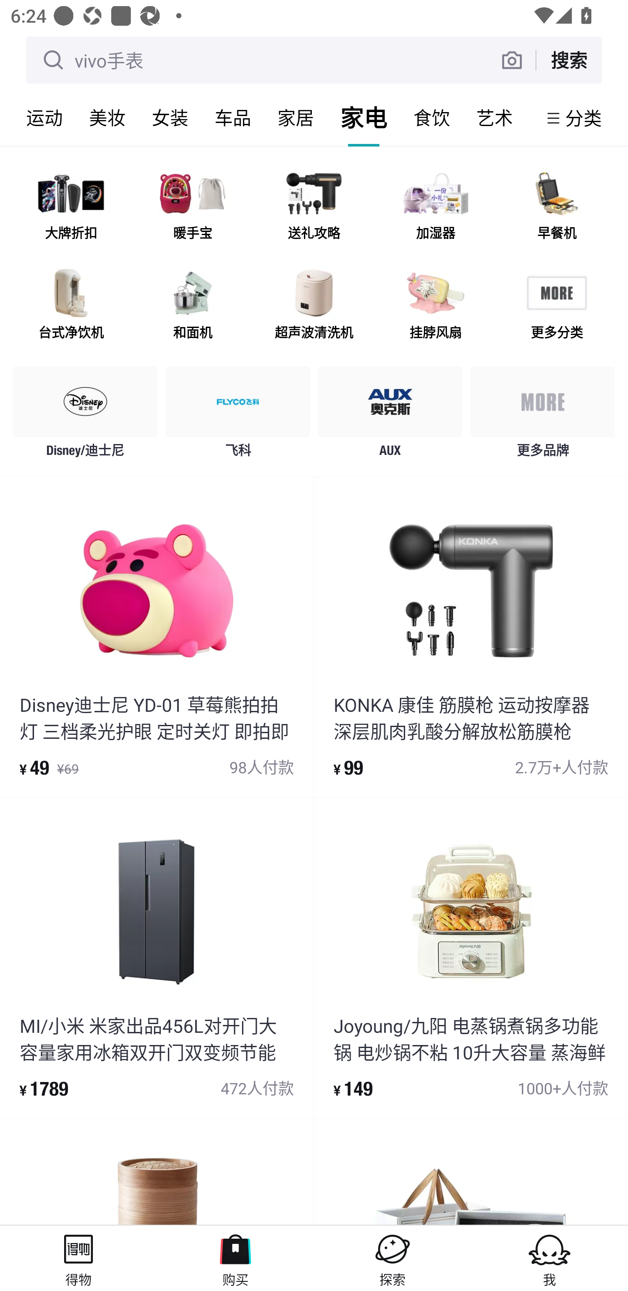  What do you see at coordinates (107, 118) in the screenshot?
I see `美妆` at bounding box center [107, 118].